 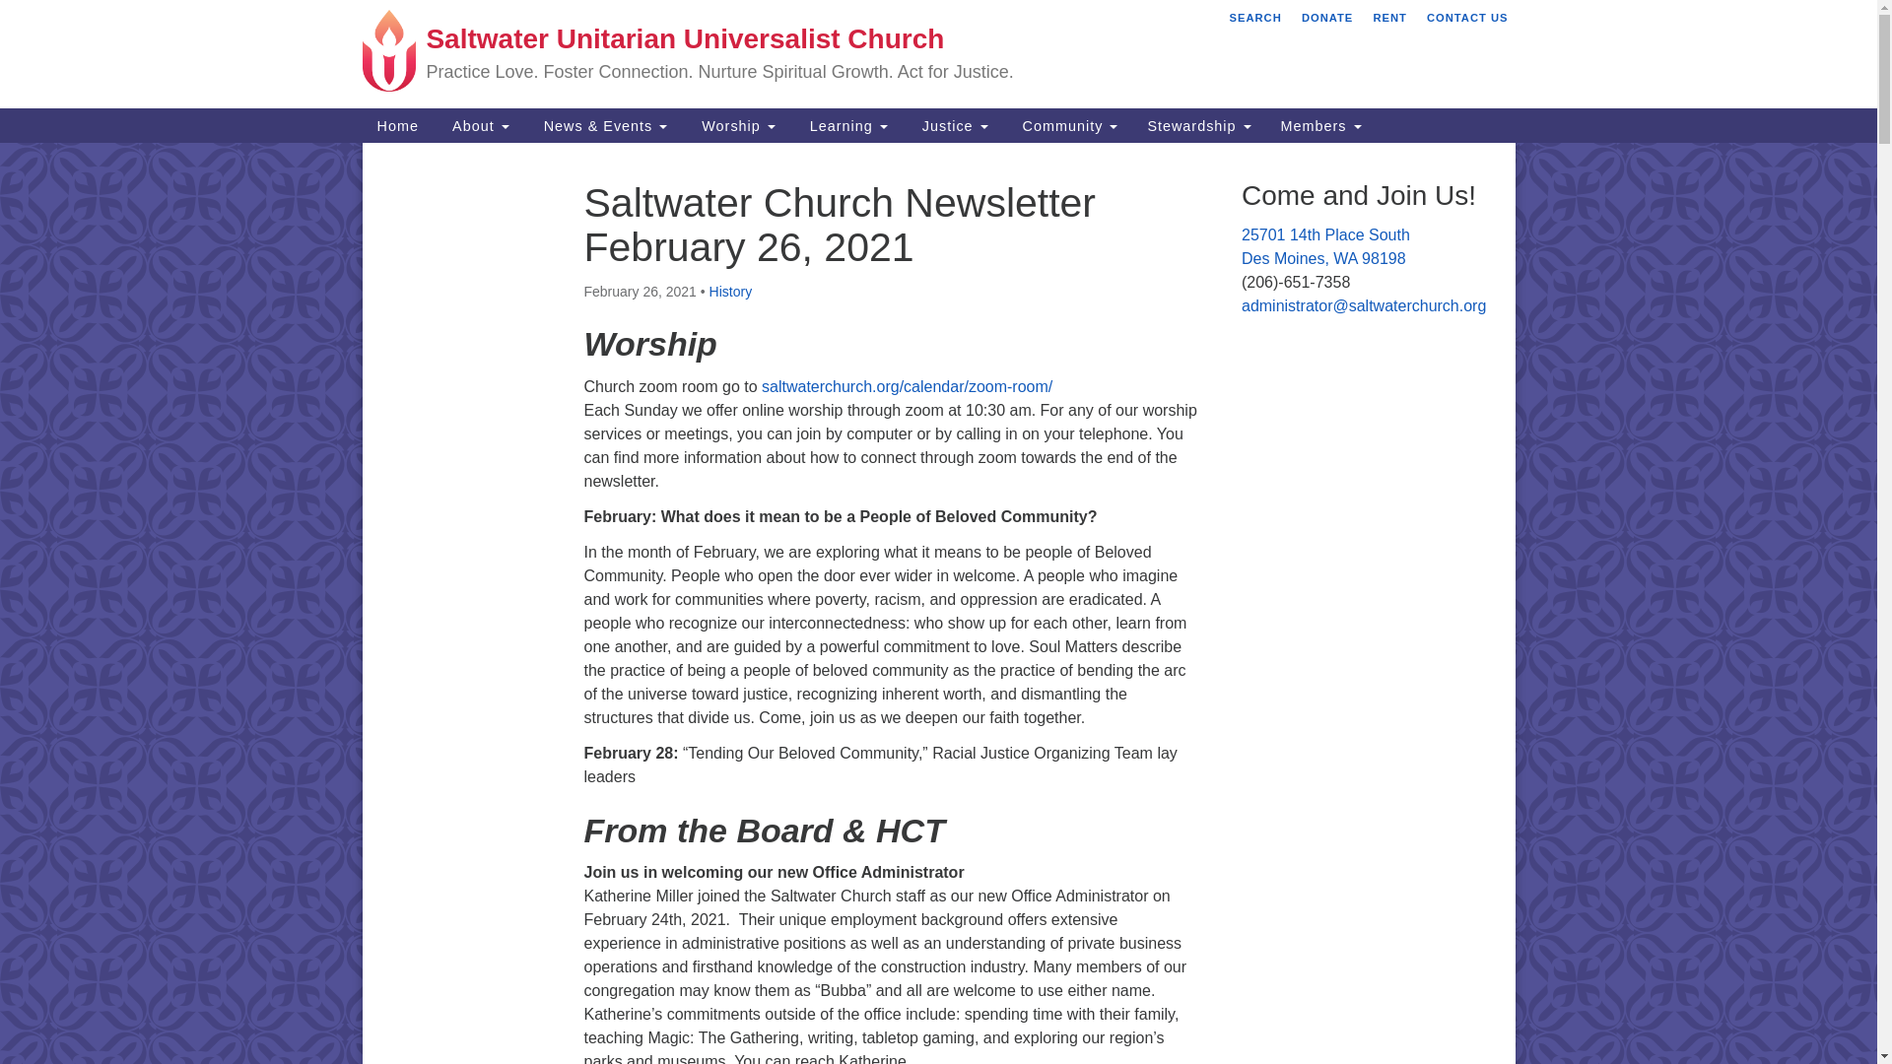 What do you see at coordinates (735, 125) in the screenshot?
I see ` Worship` at bounding box center [735, 125].